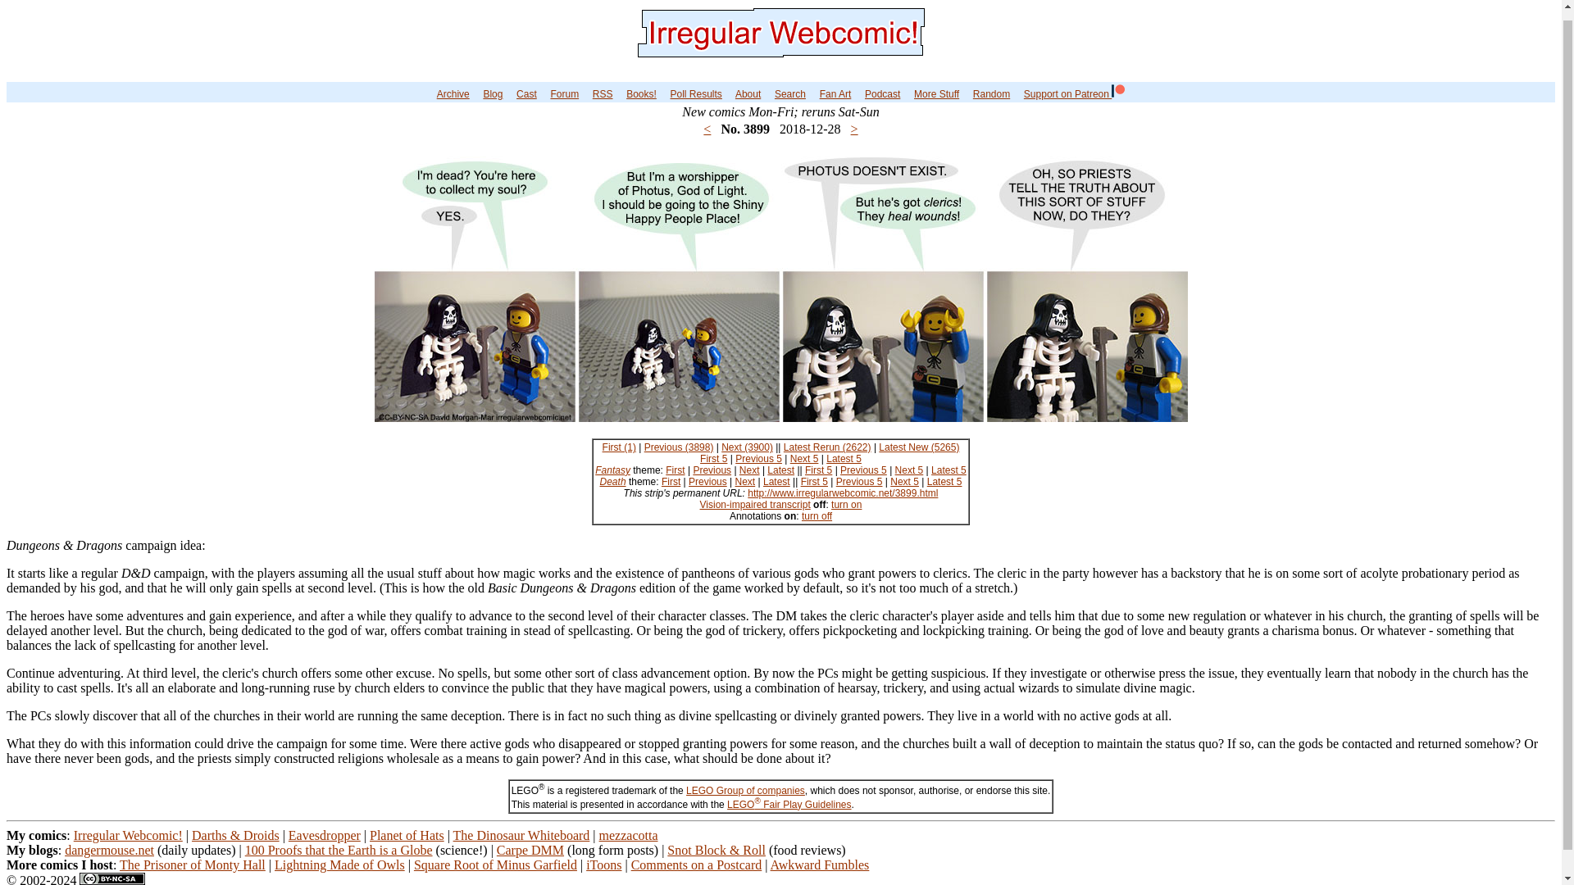 The width and height of the screenshot is (1574, 885). What do you see at coordinates (749, 470) in the screenshot?
I see `Next` at bounding box center [749, 470].